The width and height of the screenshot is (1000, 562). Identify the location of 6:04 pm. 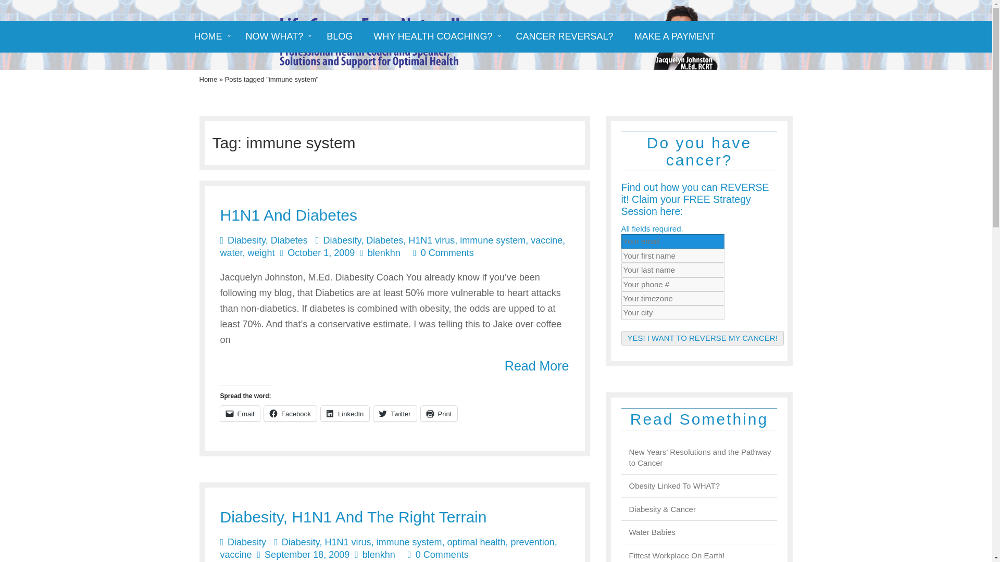
(307, 555).